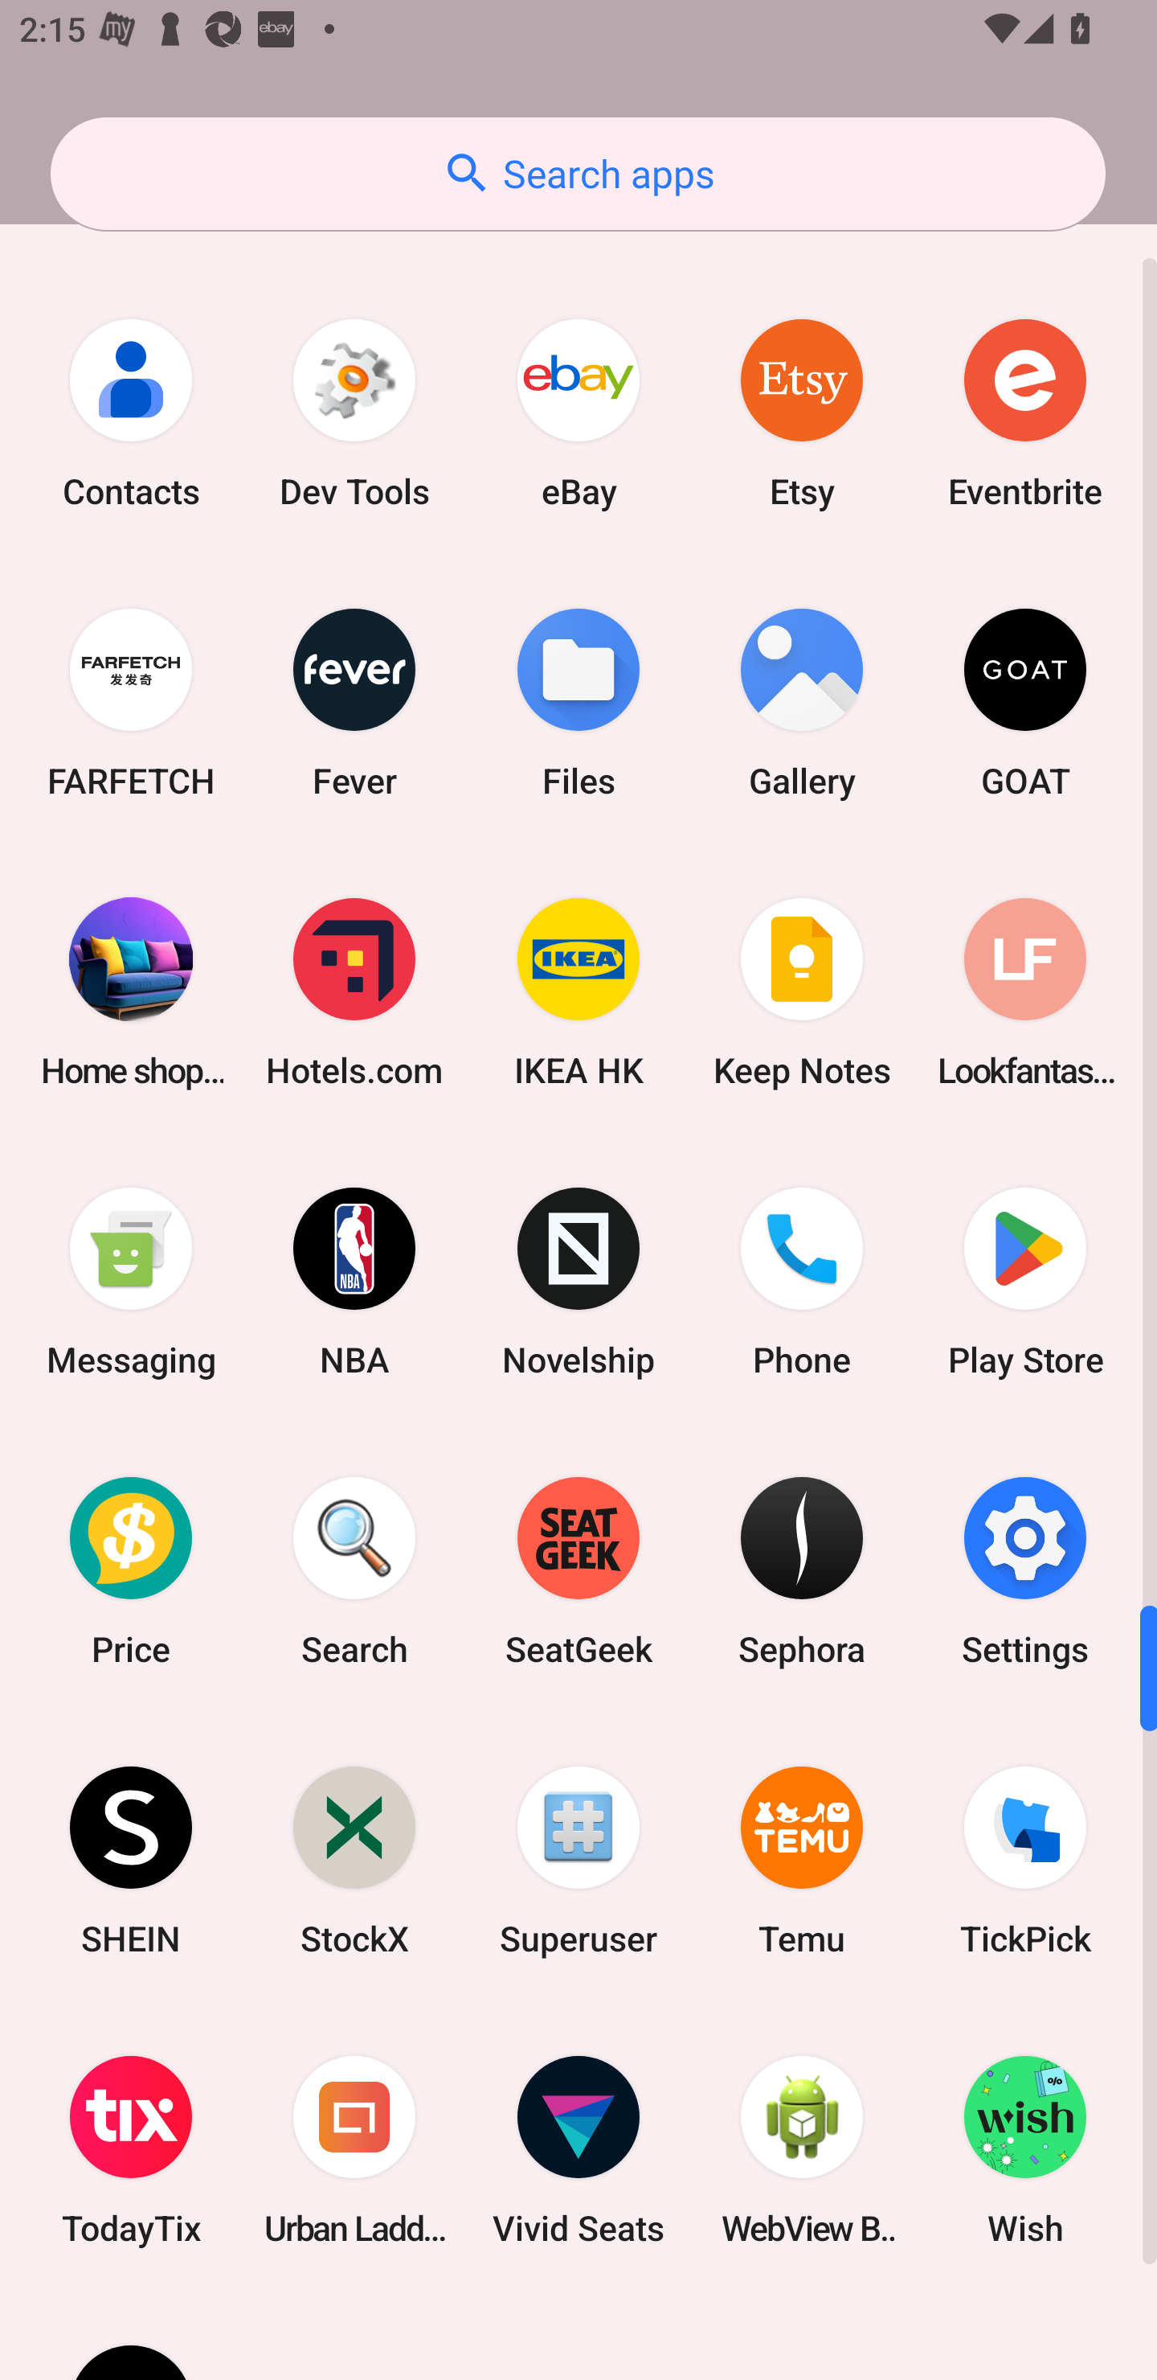 Image resolution: width=1157 pixels, height=2380 pixels. Describe the element at coordinates (131, 412) in the screenshot. I see `Contacts` at that location.